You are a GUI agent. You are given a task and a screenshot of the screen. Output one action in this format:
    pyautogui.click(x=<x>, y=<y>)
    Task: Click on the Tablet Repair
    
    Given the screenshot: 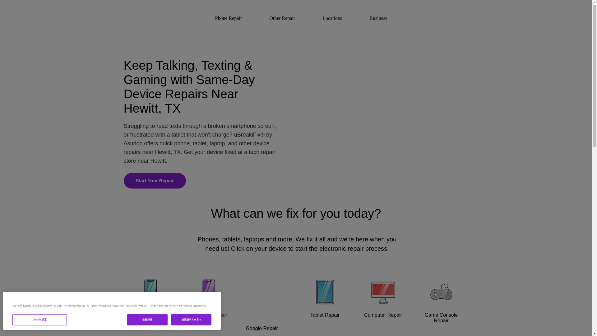 What is the action you would take?
    pyautogui.click(x=325, y=305)
    